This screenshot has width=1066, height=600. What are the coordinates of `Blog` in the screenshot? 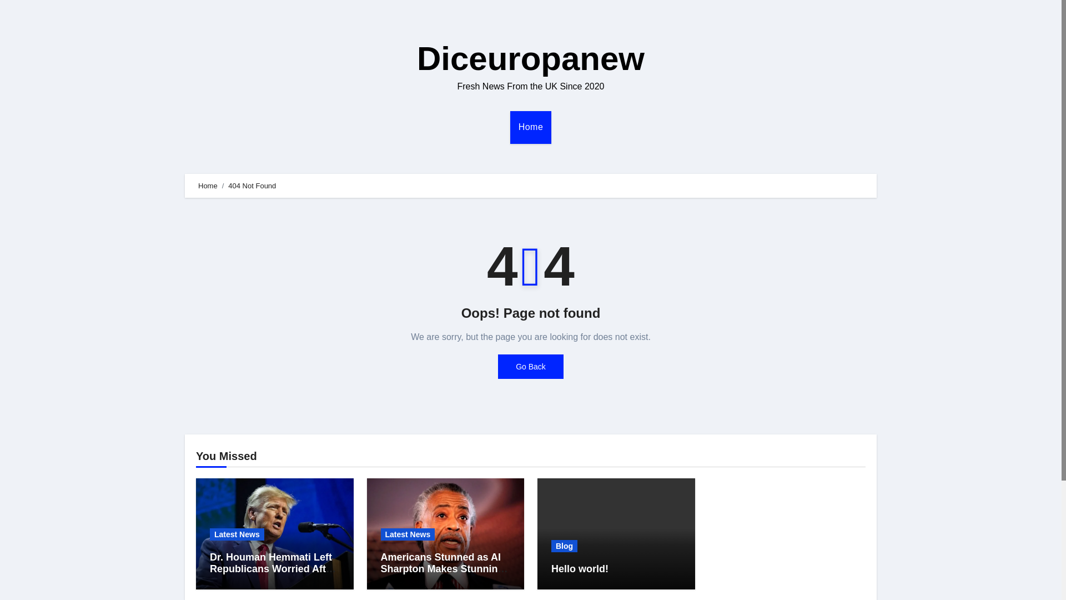 It's located at (564, 546).